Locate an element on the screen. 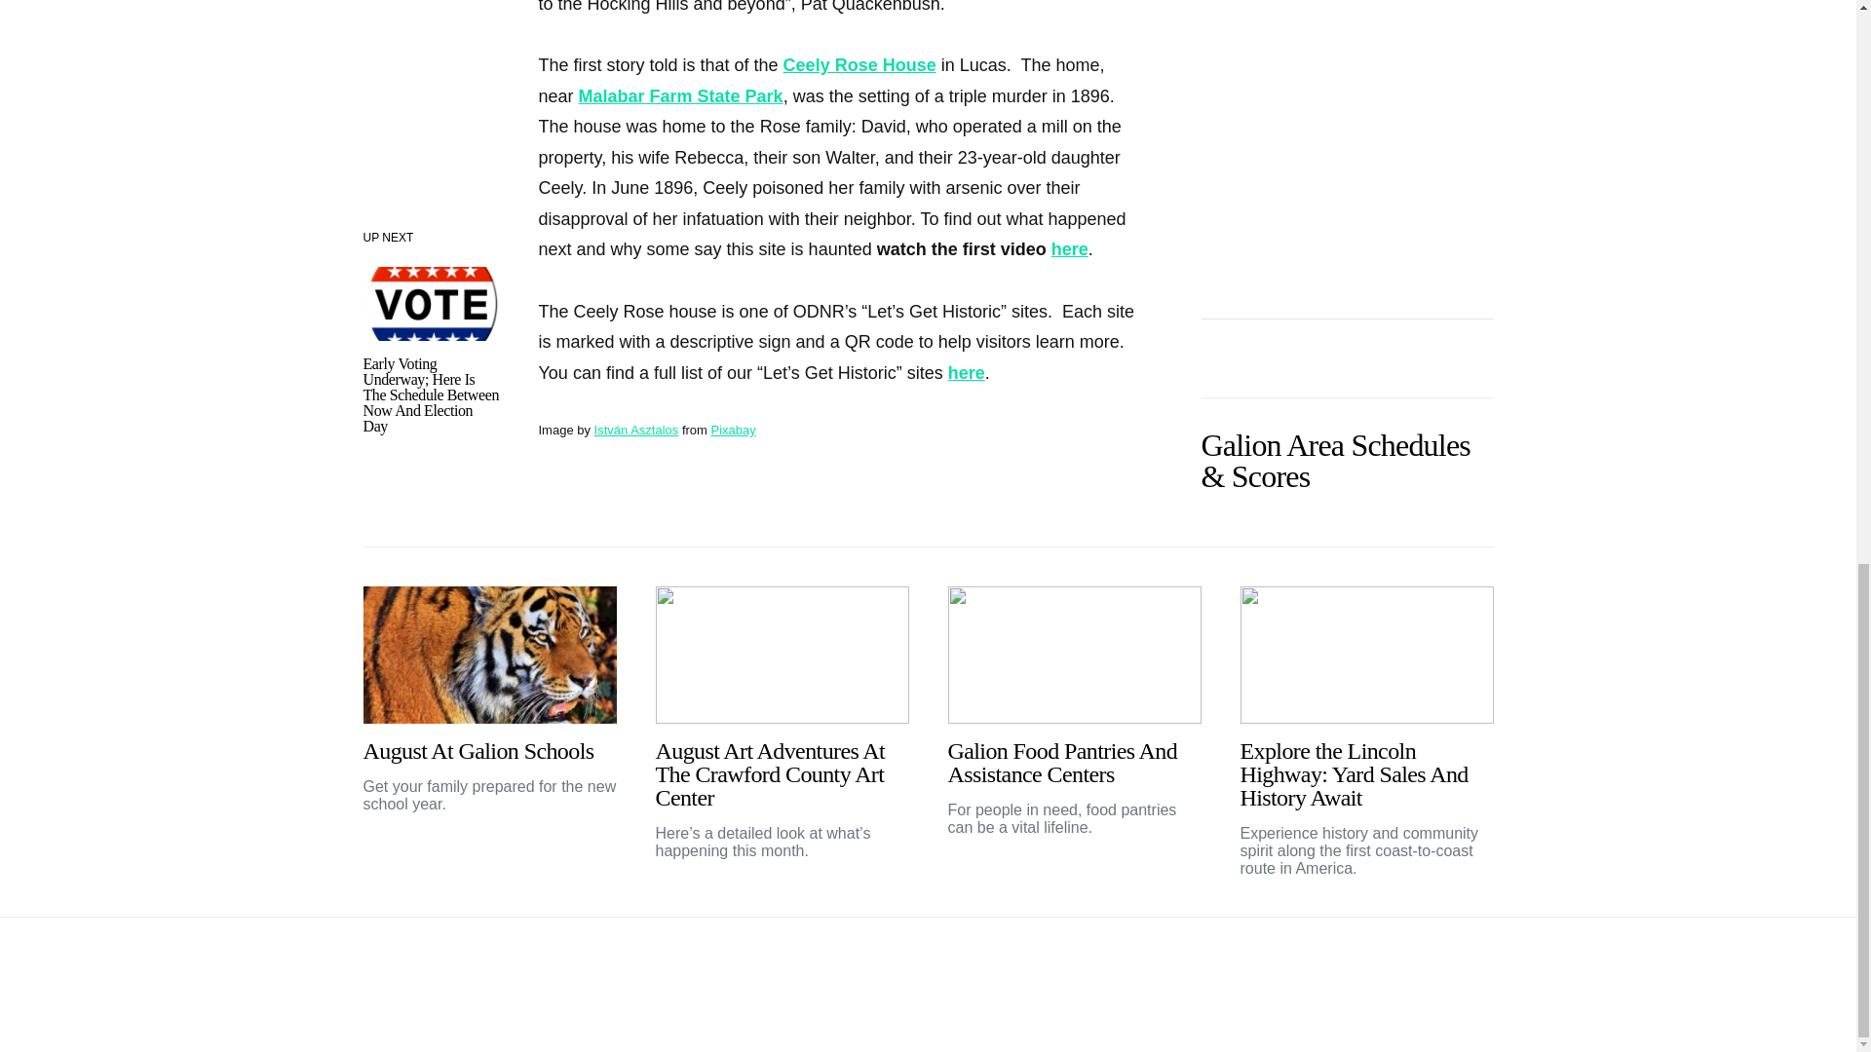 The width and height of the screenshot is (1871, 1052). here is located at coordinates (1070, 249).